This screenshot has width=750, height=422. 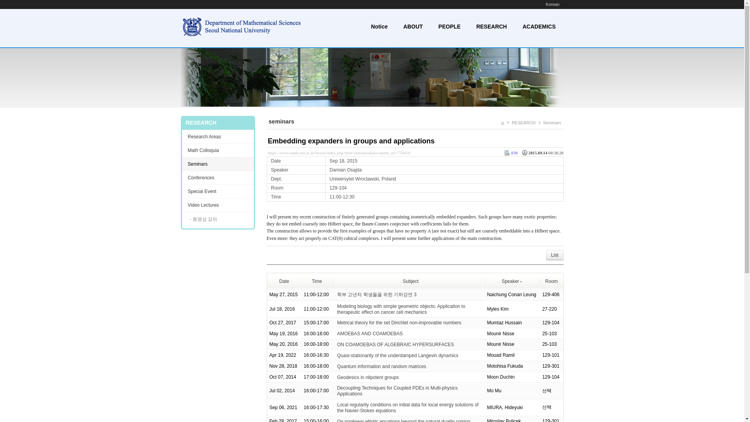 I want to click on Views, so click(x=511, y=153).